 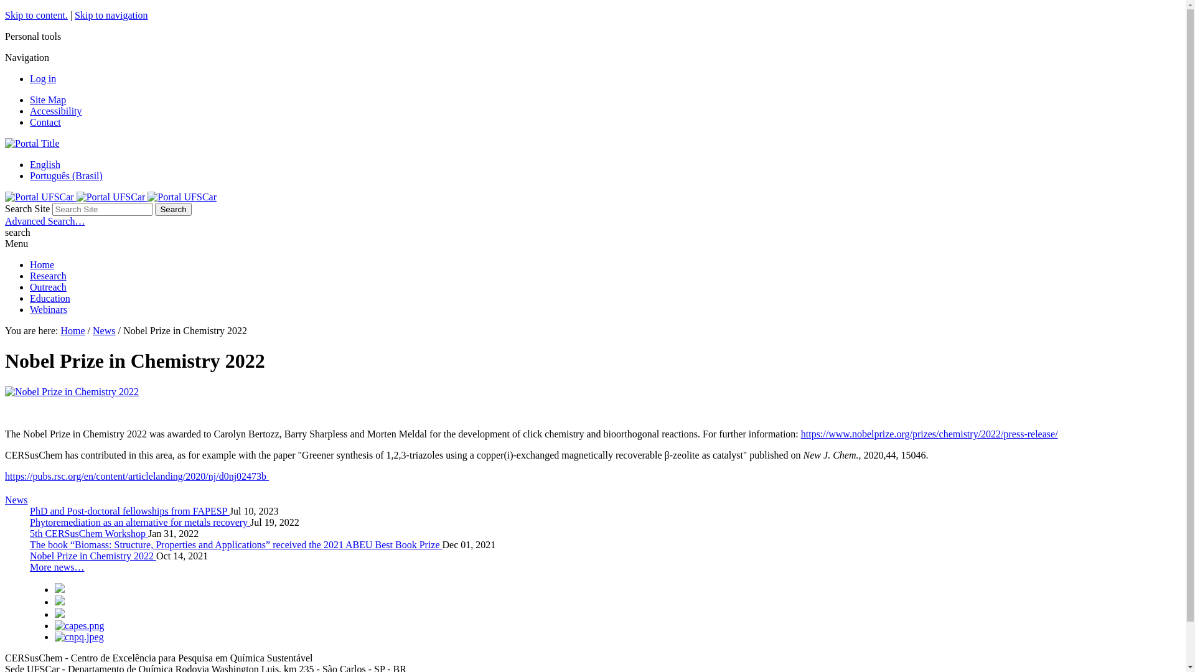 What do you see at coordinates (17, 233) in the screenshot?
I see `search` at bounding box center [17, 233].